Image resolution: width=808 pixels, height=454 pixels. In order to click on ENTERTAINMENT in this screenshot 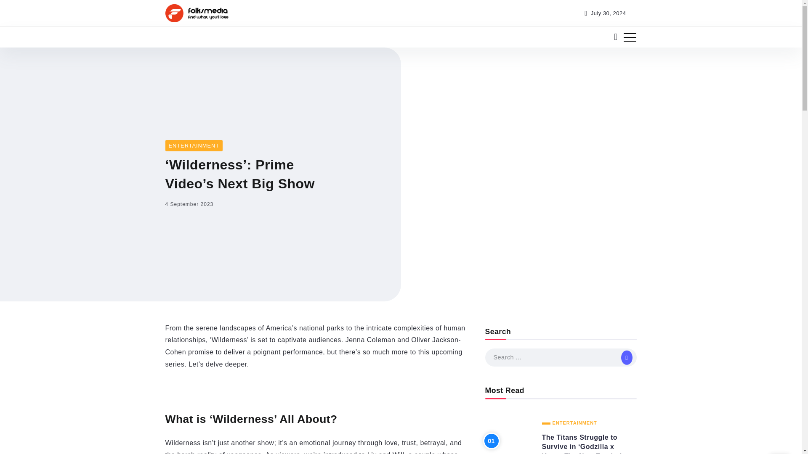, I will do `click(194, 145)`.